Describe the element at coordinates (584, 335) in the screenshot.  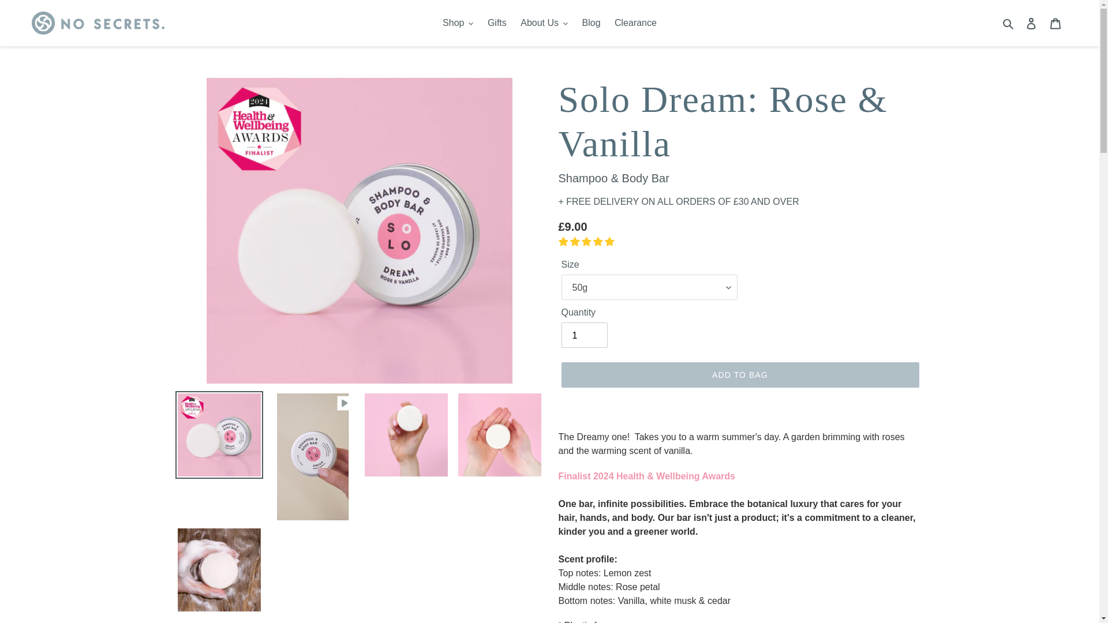
I see `1` at that location.